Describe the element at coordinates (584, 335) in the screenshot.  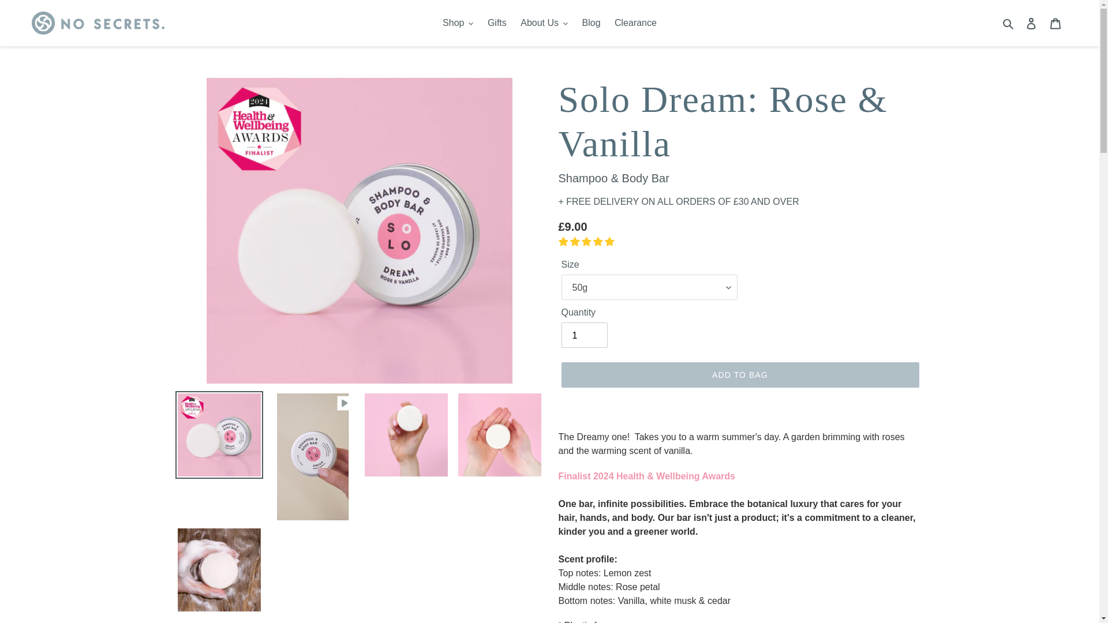
I see `1` at that location.